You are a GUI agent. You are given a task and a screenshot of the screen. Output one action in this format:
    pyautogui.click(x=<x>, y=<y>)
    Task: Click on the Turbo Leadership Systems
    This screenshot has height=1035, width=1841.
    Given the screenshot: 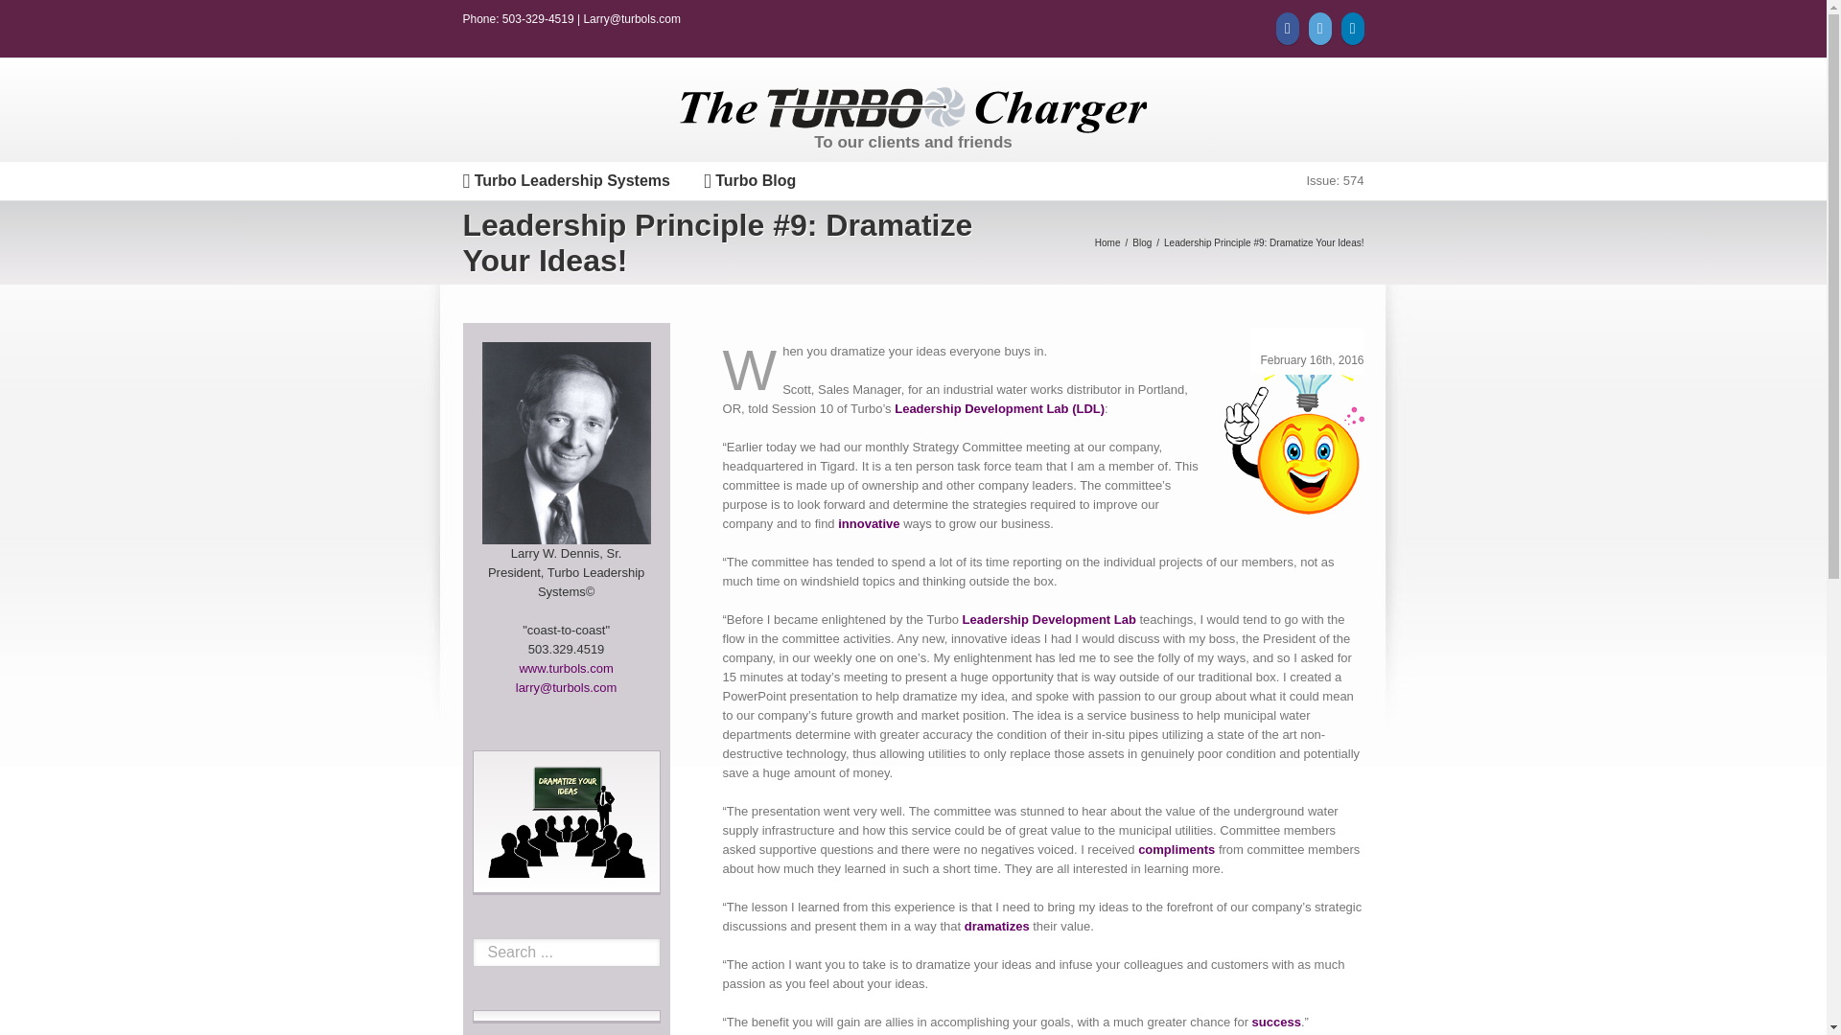 What is the action you would take?
    pyautogui.click(x=566, y=180)
    